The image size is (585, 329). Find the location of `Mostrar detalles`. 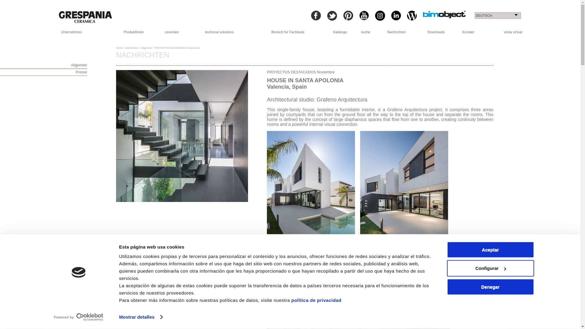

Mostrar detalles is located at coordinates (141, 317).